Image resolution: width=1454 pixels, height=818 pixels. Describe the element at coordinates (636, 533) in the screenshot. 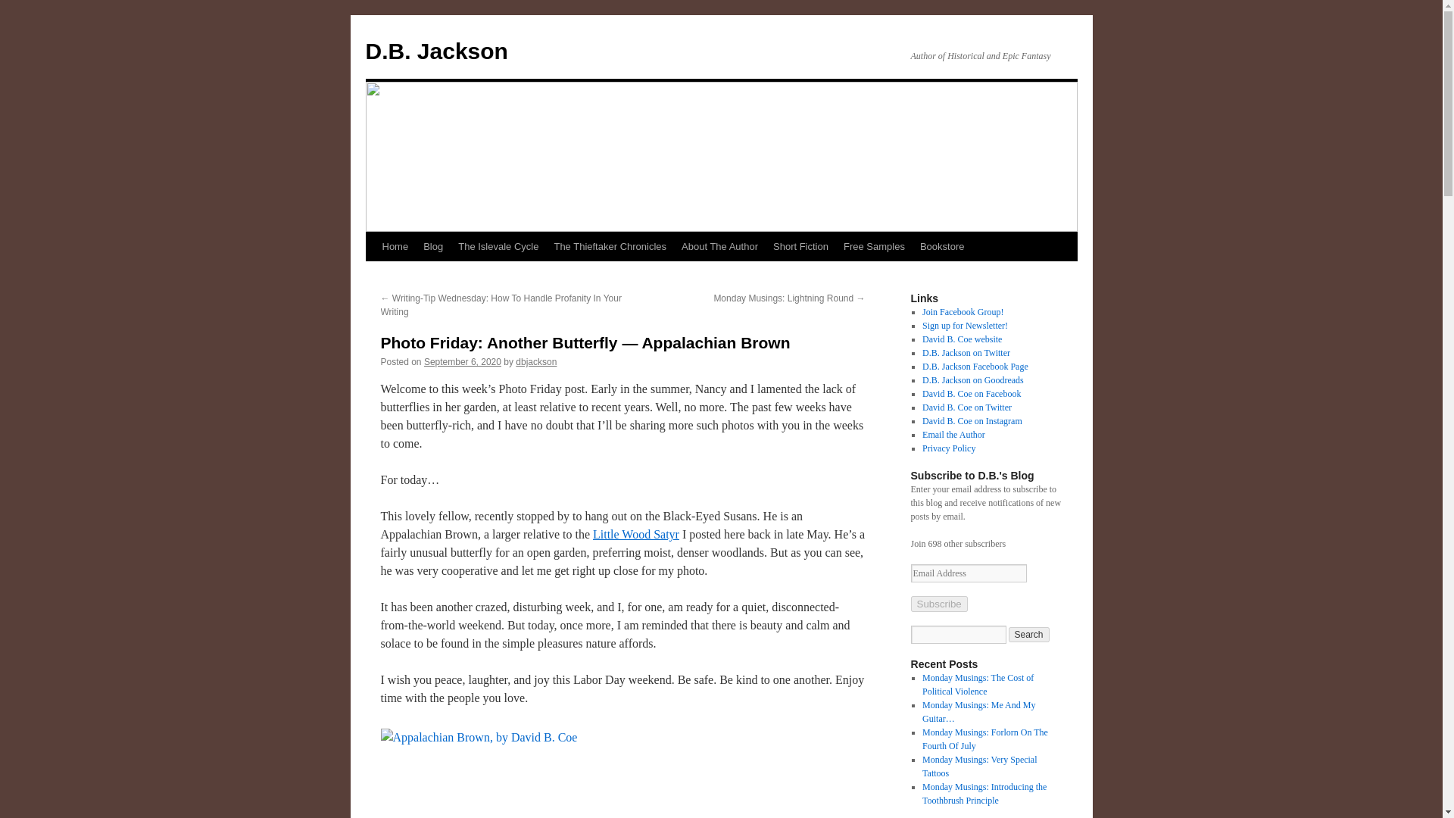

I see `Little Wood Satyr` at that location.